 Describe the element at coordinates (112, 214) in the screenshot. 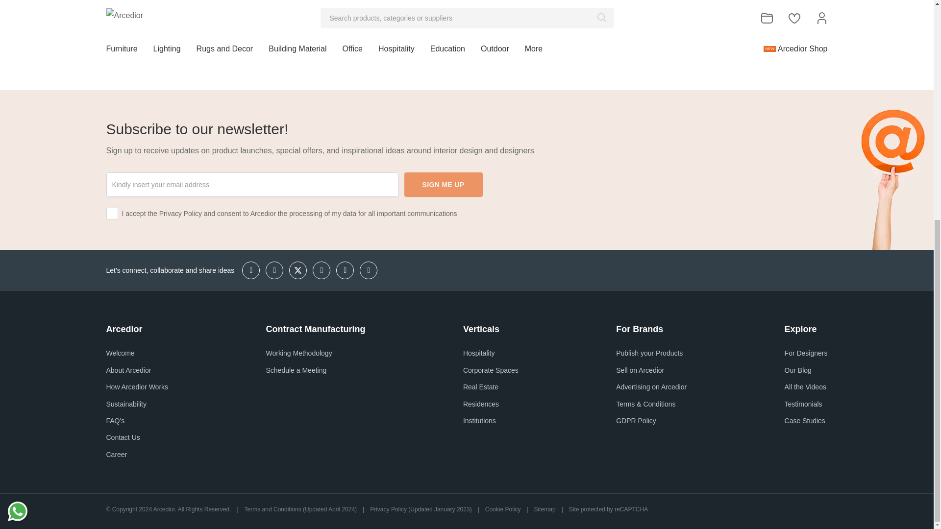

I see `on` at that location.